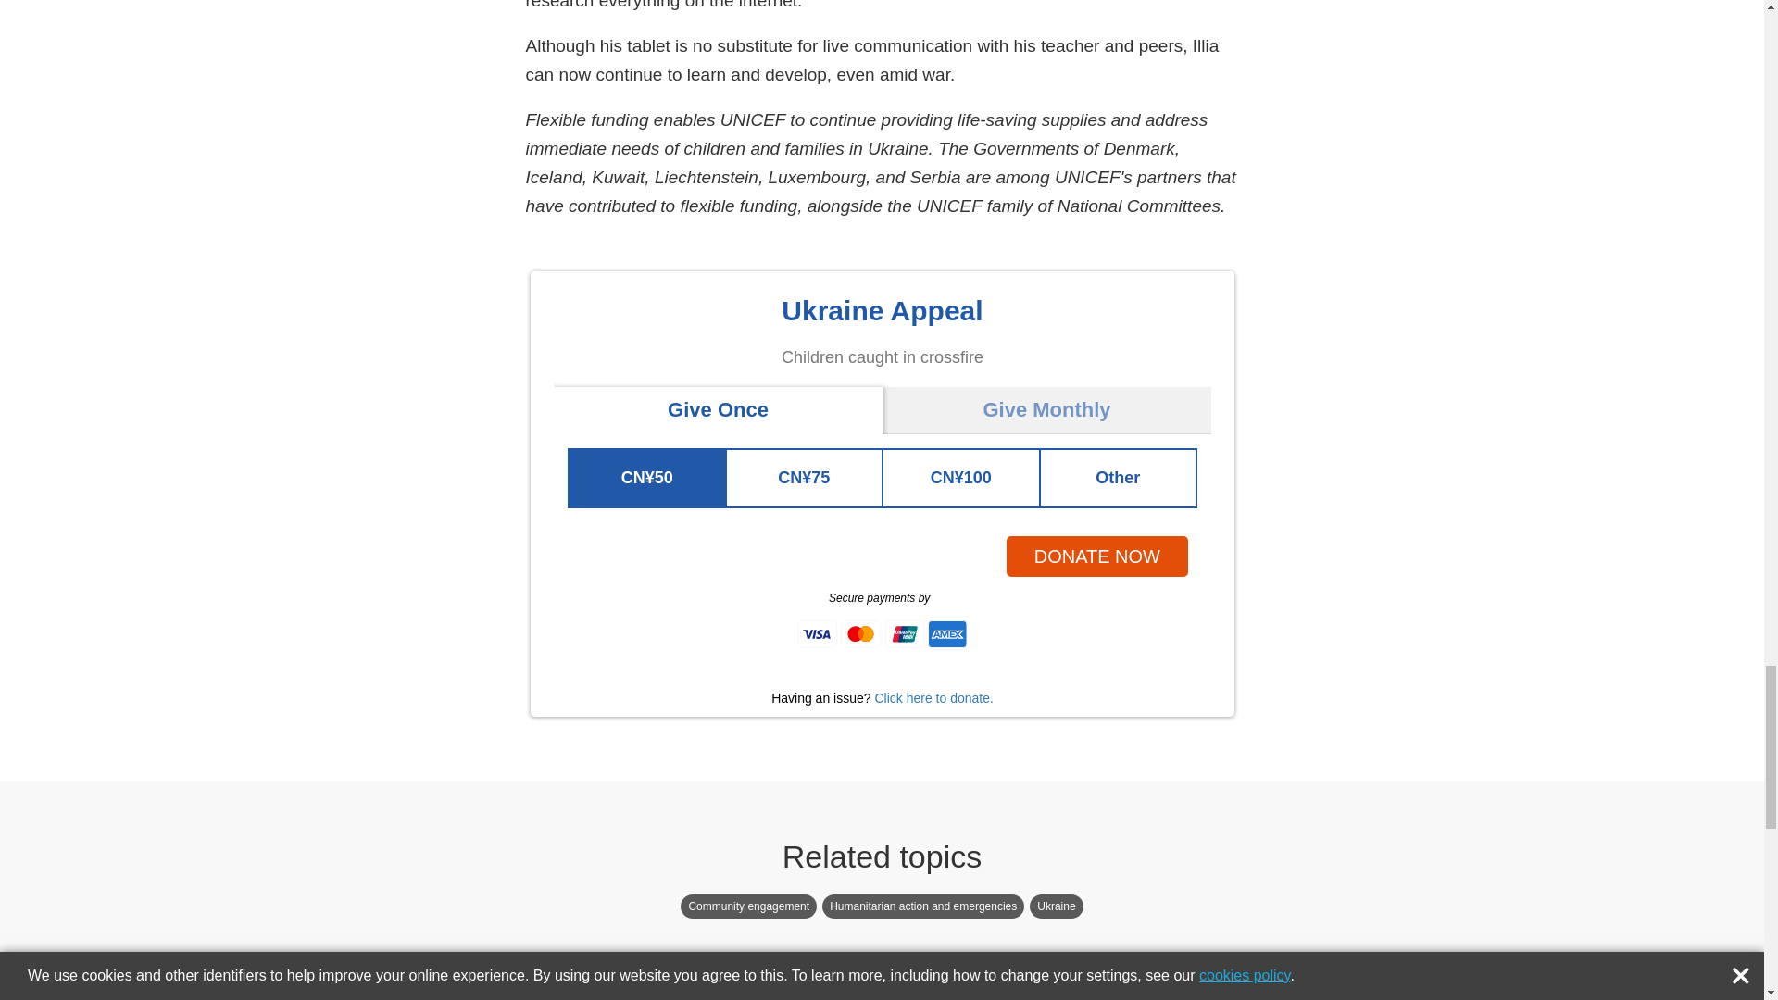 Image resolution: width=1778 pixels, height=1000 pixels. Describe the element at coordinates (1056, 906) in the screenshot. I see `Ukraine` at that location.